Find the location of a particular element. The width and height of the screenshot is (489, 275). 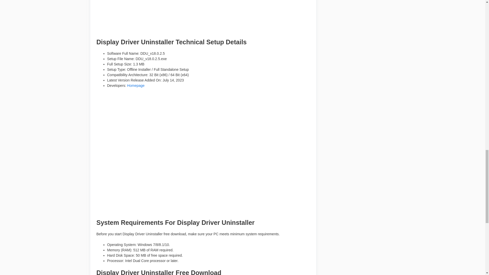

Homepage is located at coordinates (136, 86).